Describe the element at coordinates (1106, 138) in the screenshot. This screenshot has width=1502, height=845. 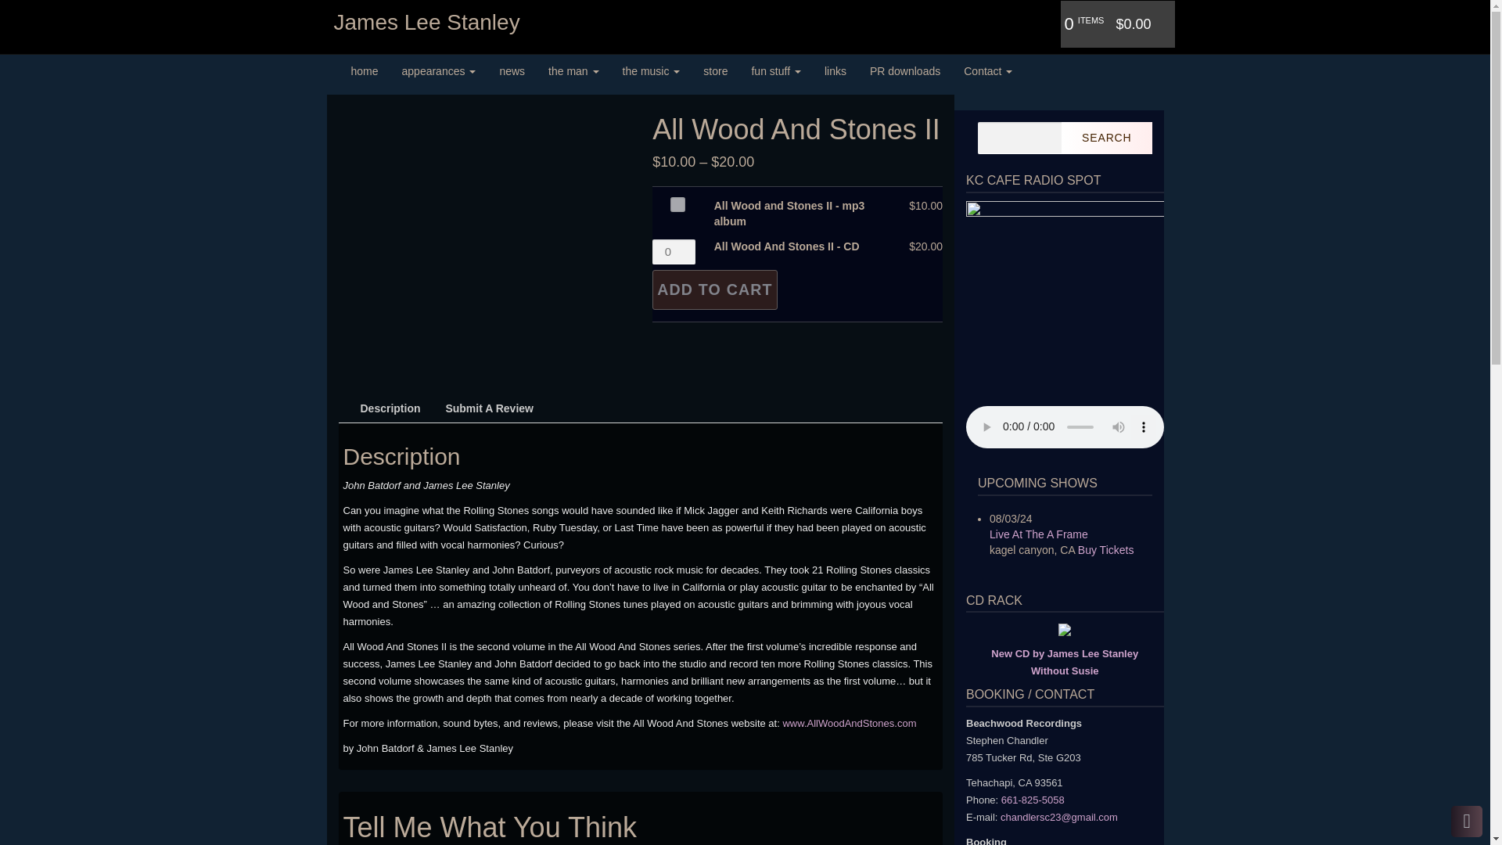
I see `Search` at that location.